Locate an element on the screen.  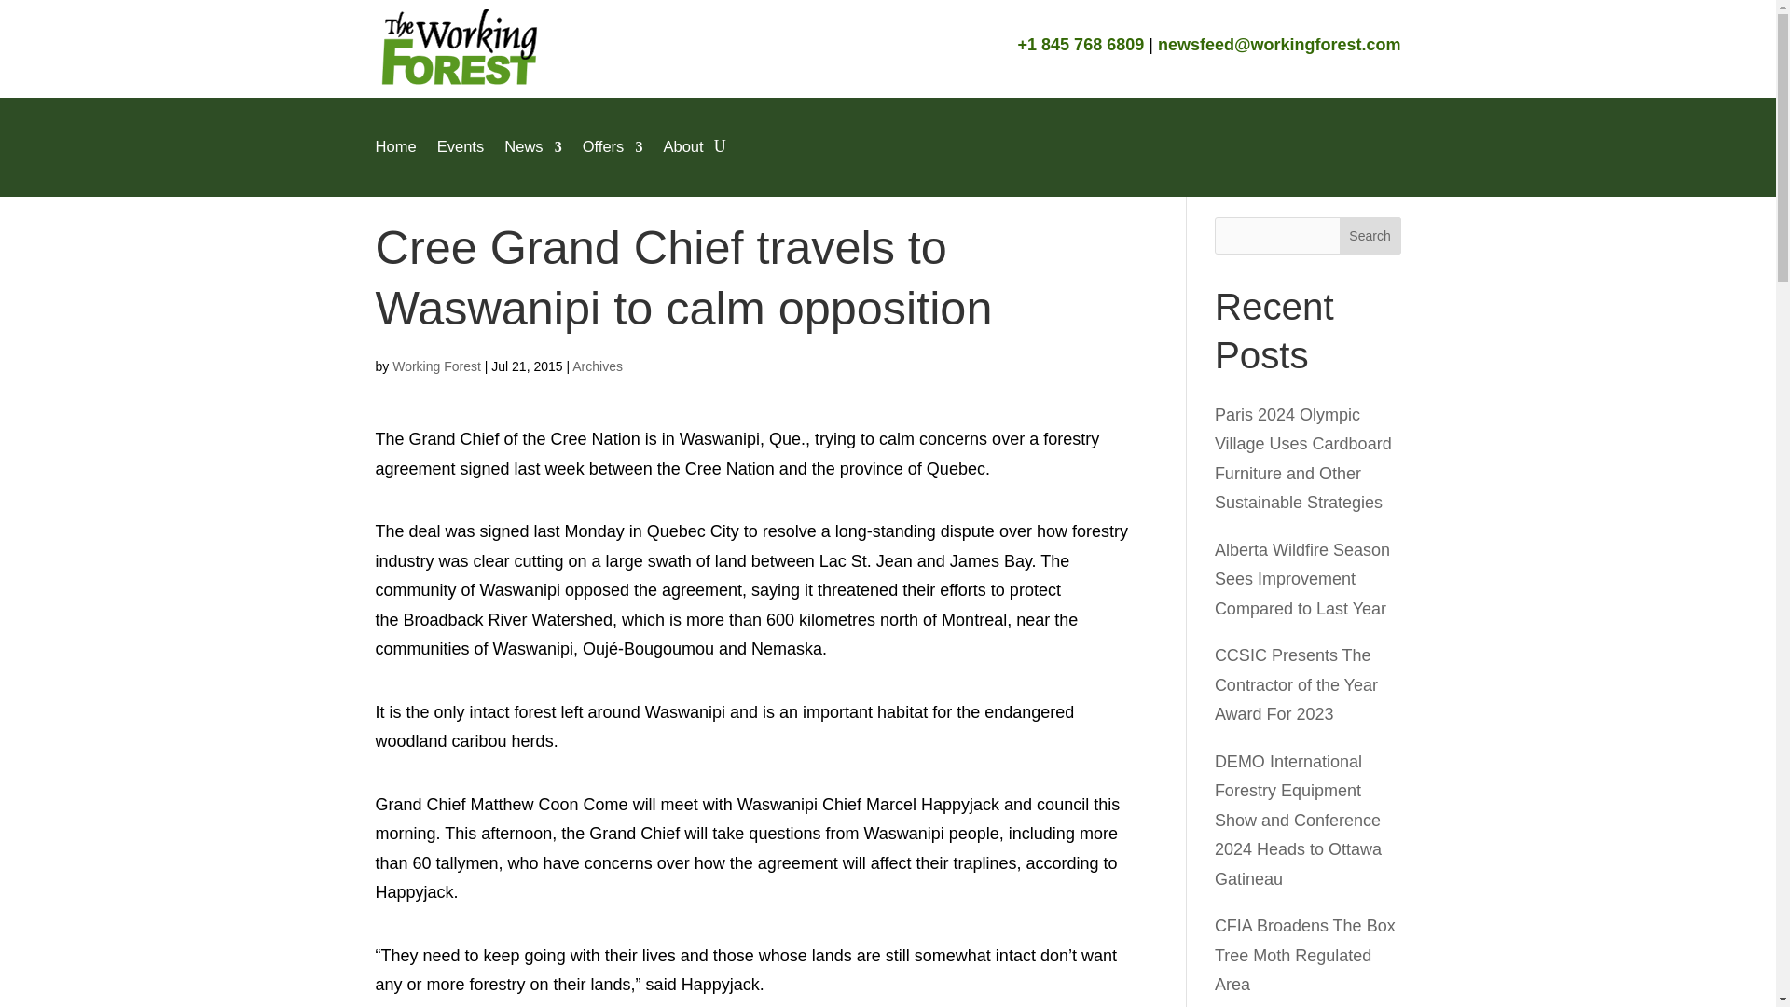
Archives is located at coordinates (598, 366).